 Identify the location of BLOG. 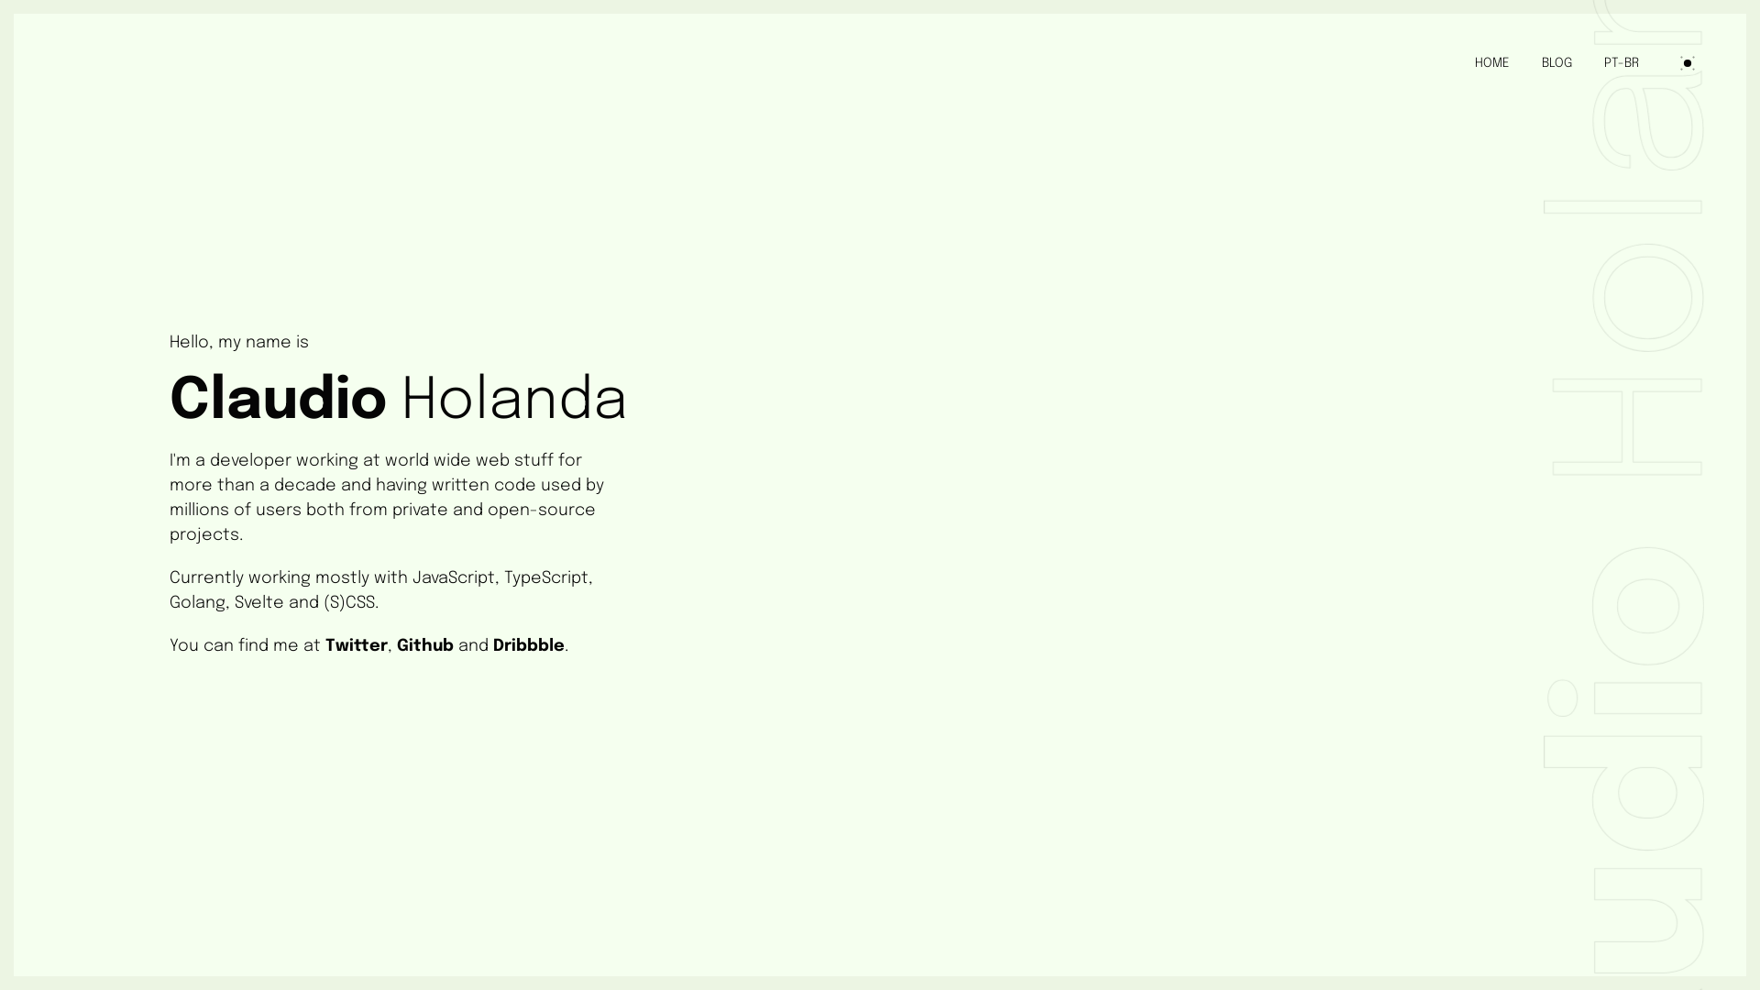
(1556, 63).